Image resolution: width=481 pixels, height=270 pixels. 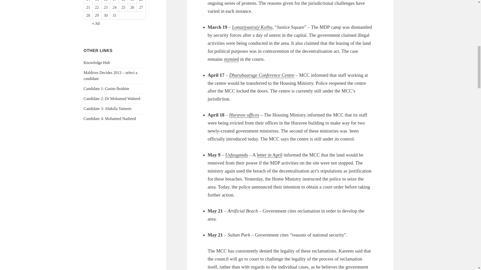 I want to click on Lonuziyaaraiy Kolhu, so click(x=252, y=27).